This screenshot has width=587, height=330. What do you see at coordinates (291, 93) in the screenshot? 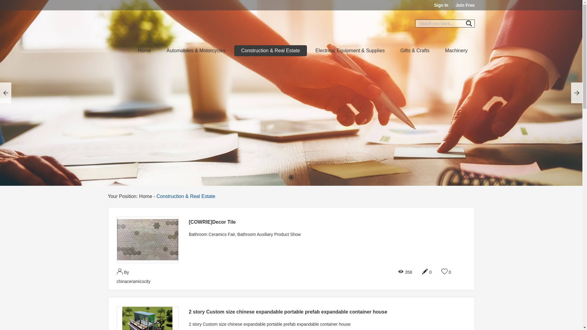
I see `reanod22` at bounding box center [291, 93].